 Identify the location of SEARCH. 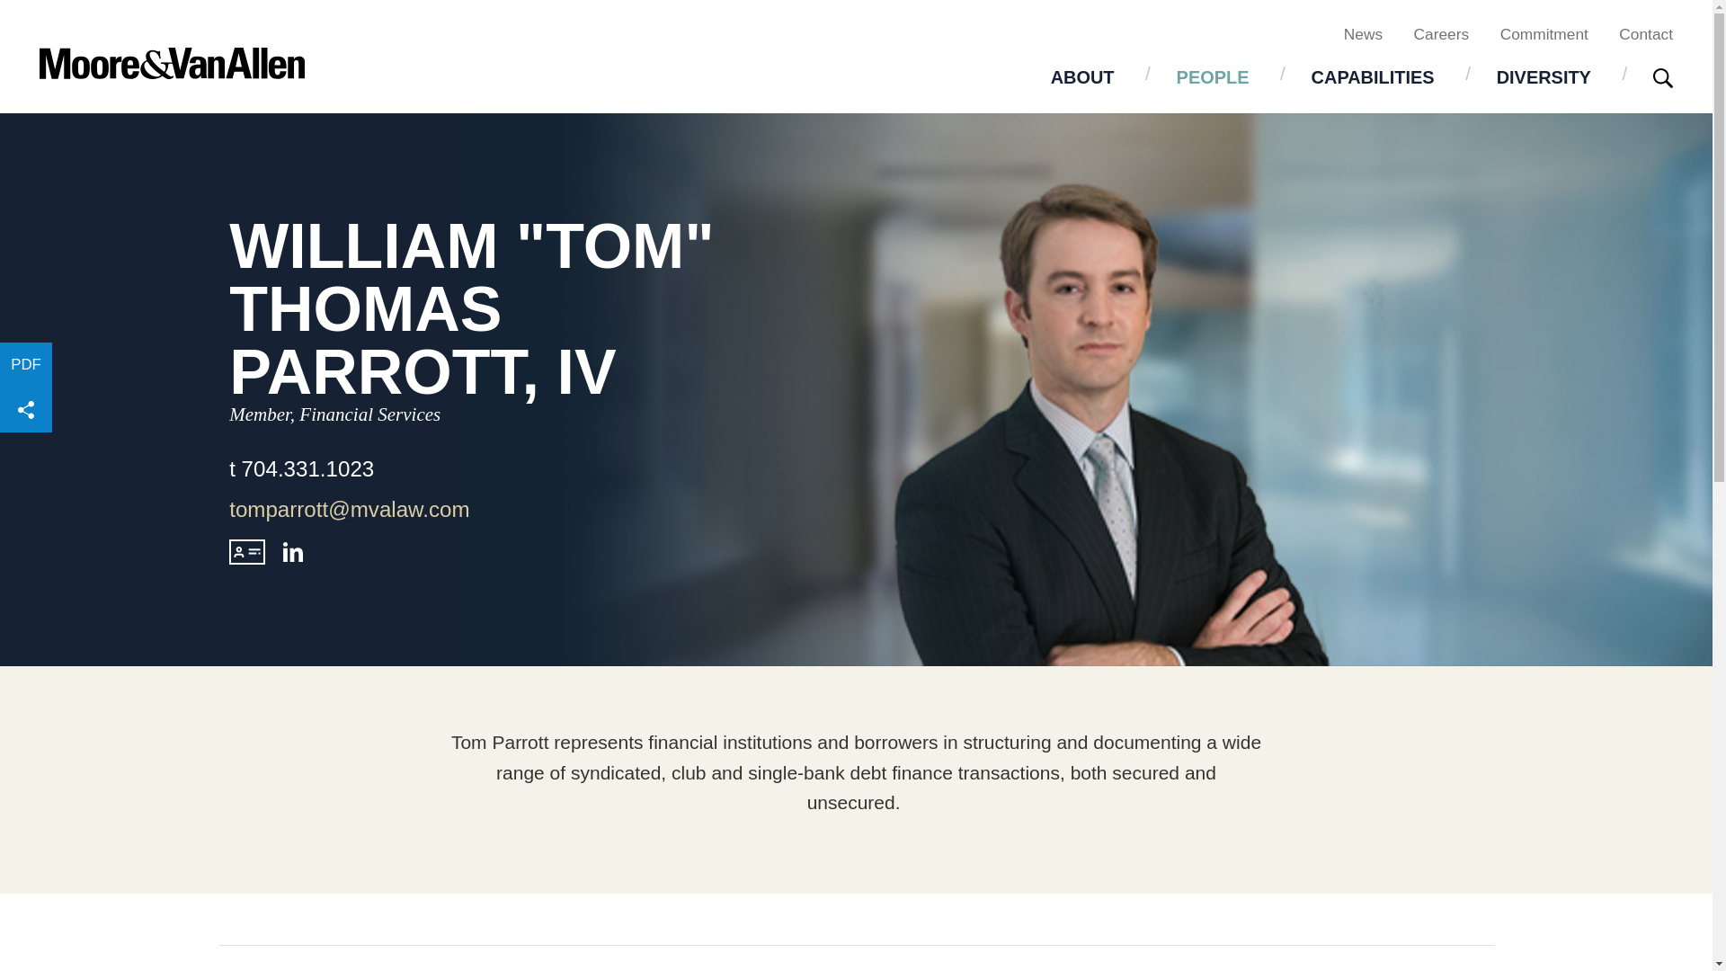
(1663, 77).